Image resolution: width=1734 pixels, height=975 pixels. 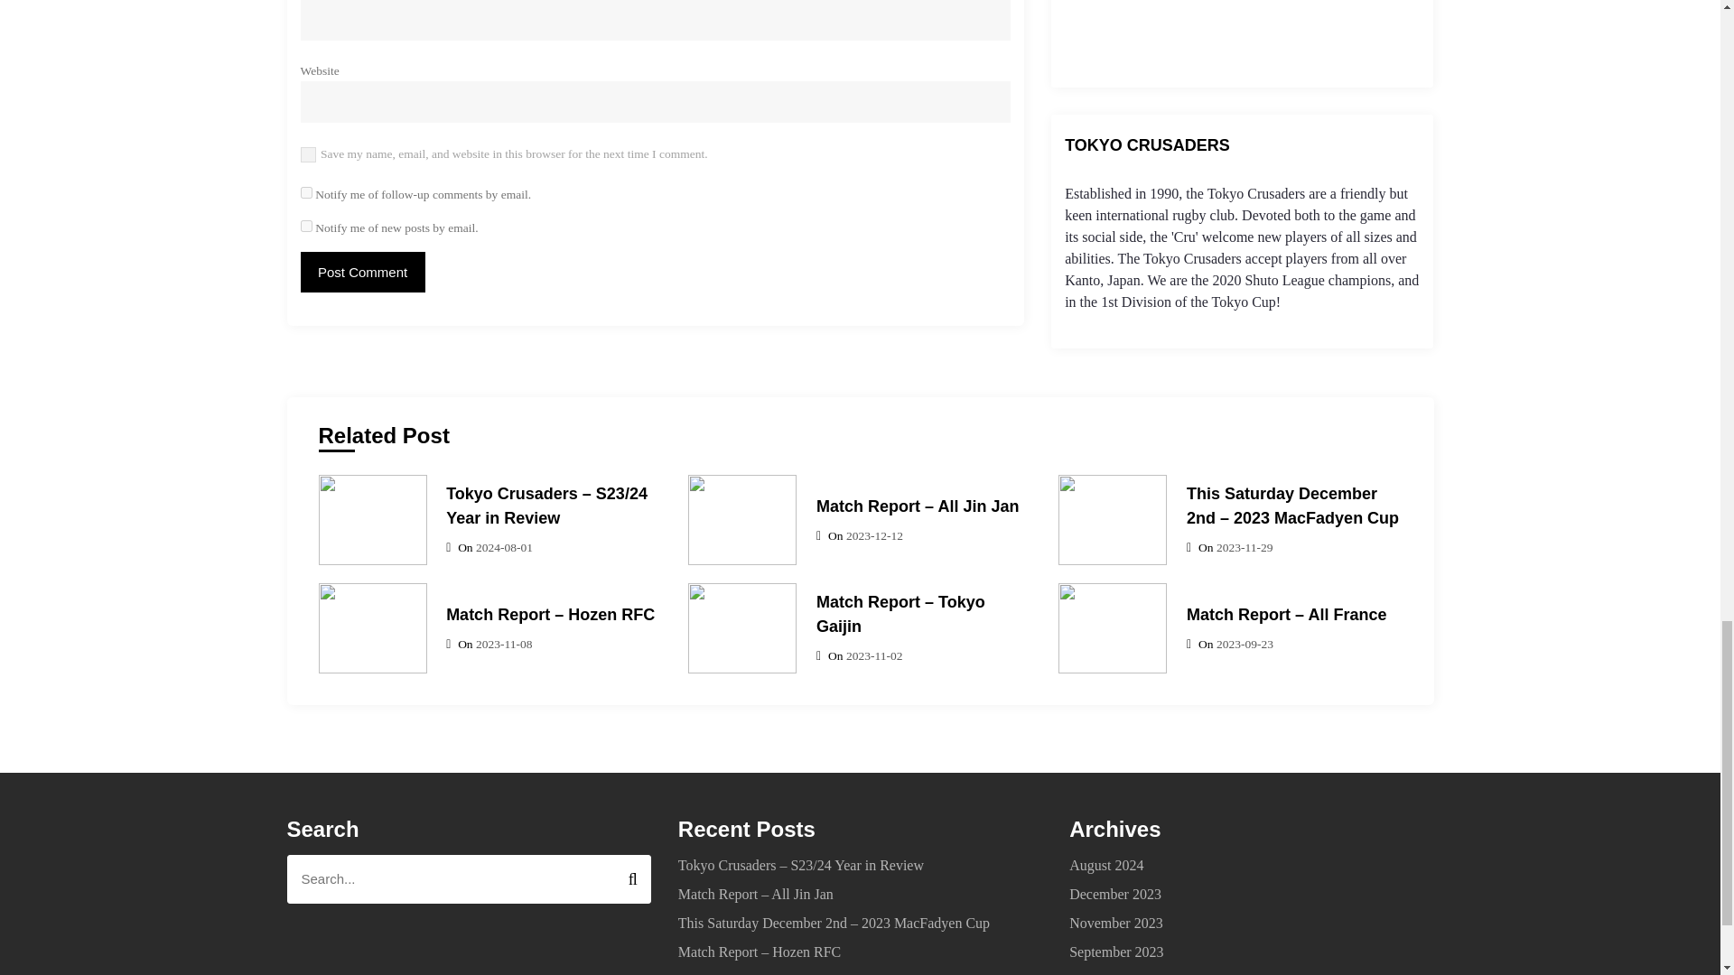 What do you see at coordinates (305, 191) in the screenshot?
I see `subscribe` at bounding box center [305, 191].